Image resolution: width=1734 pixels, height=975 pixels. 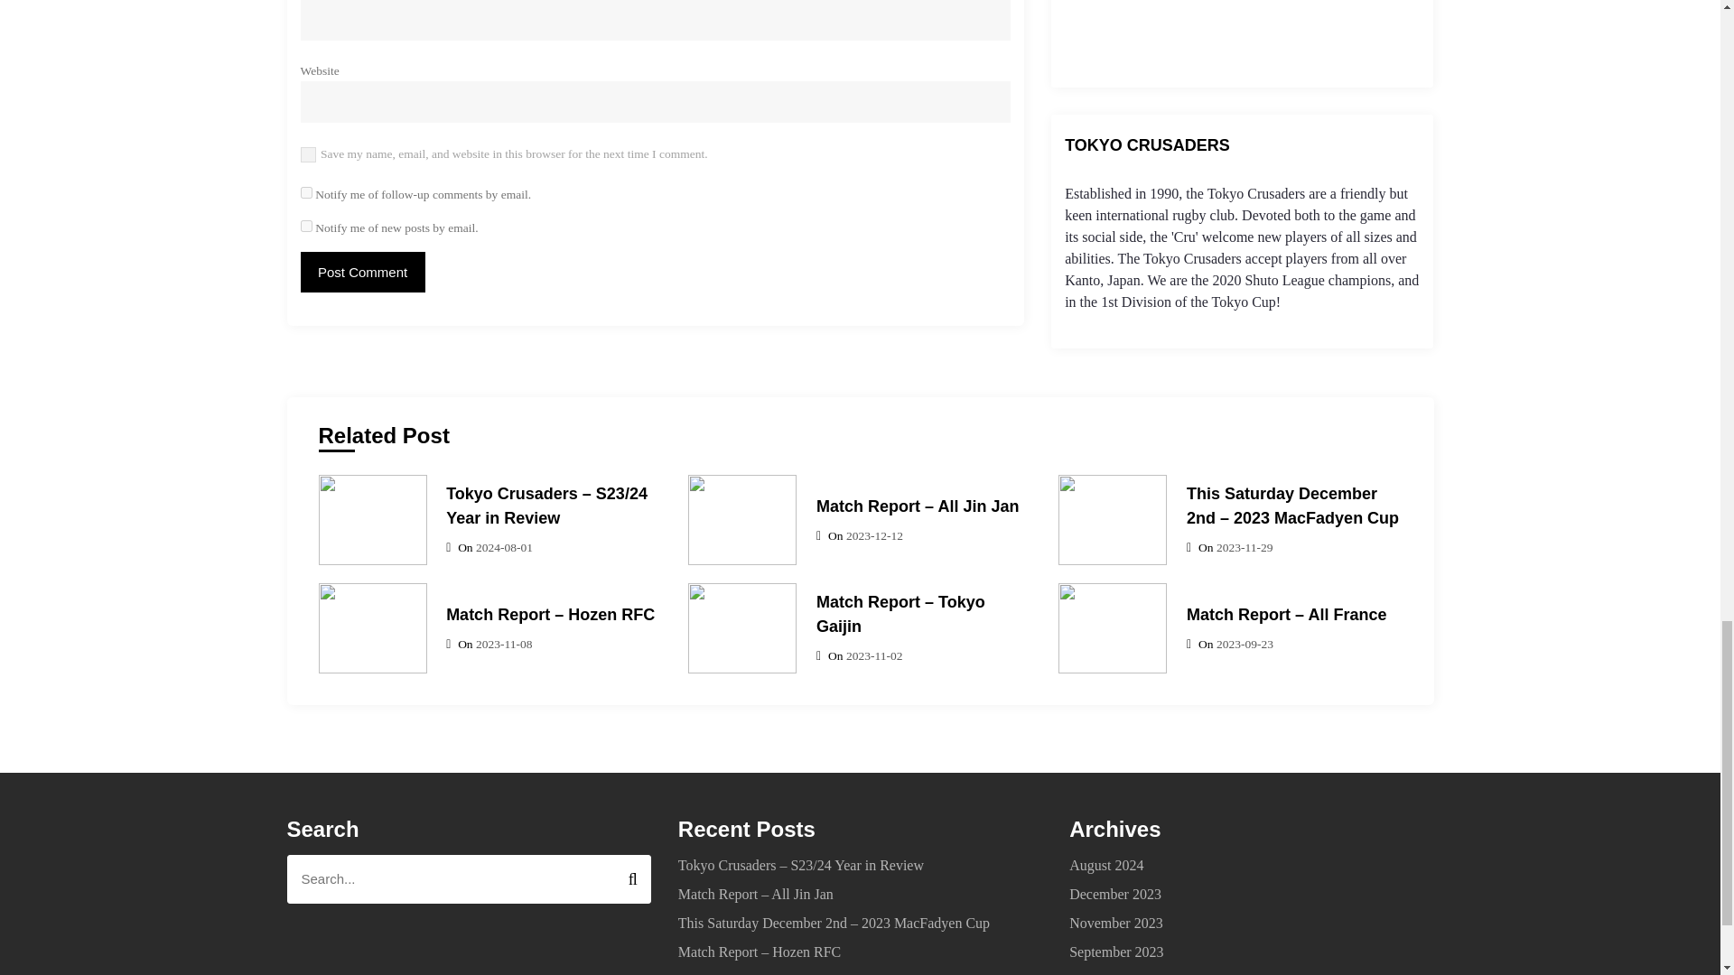 What do you see at coordinates (305, 191) in the screenshot?
I see `subscribe` at bounding box center [305, 191].